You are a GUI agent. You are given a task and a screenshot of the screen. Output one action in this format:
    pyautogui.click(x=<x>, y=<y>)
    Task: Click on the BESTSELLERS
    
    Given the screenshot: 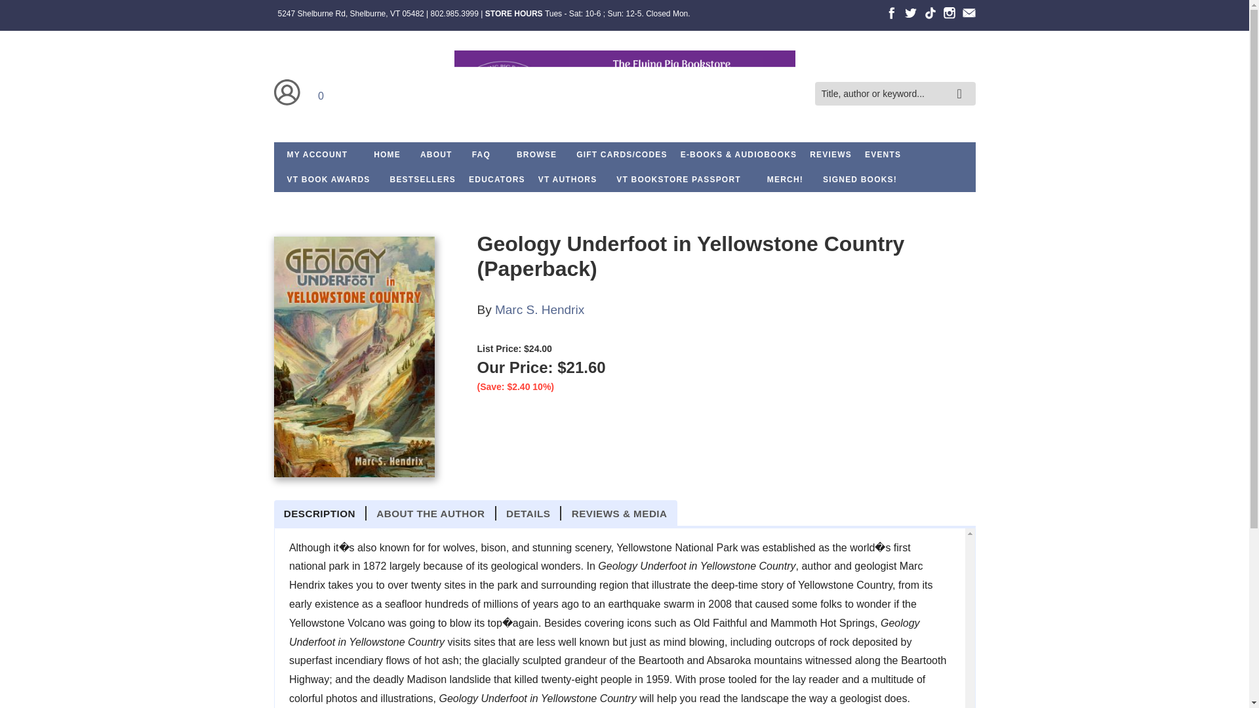 What is the action you would take?
    pyautogui.click(x=424, y=179)
    